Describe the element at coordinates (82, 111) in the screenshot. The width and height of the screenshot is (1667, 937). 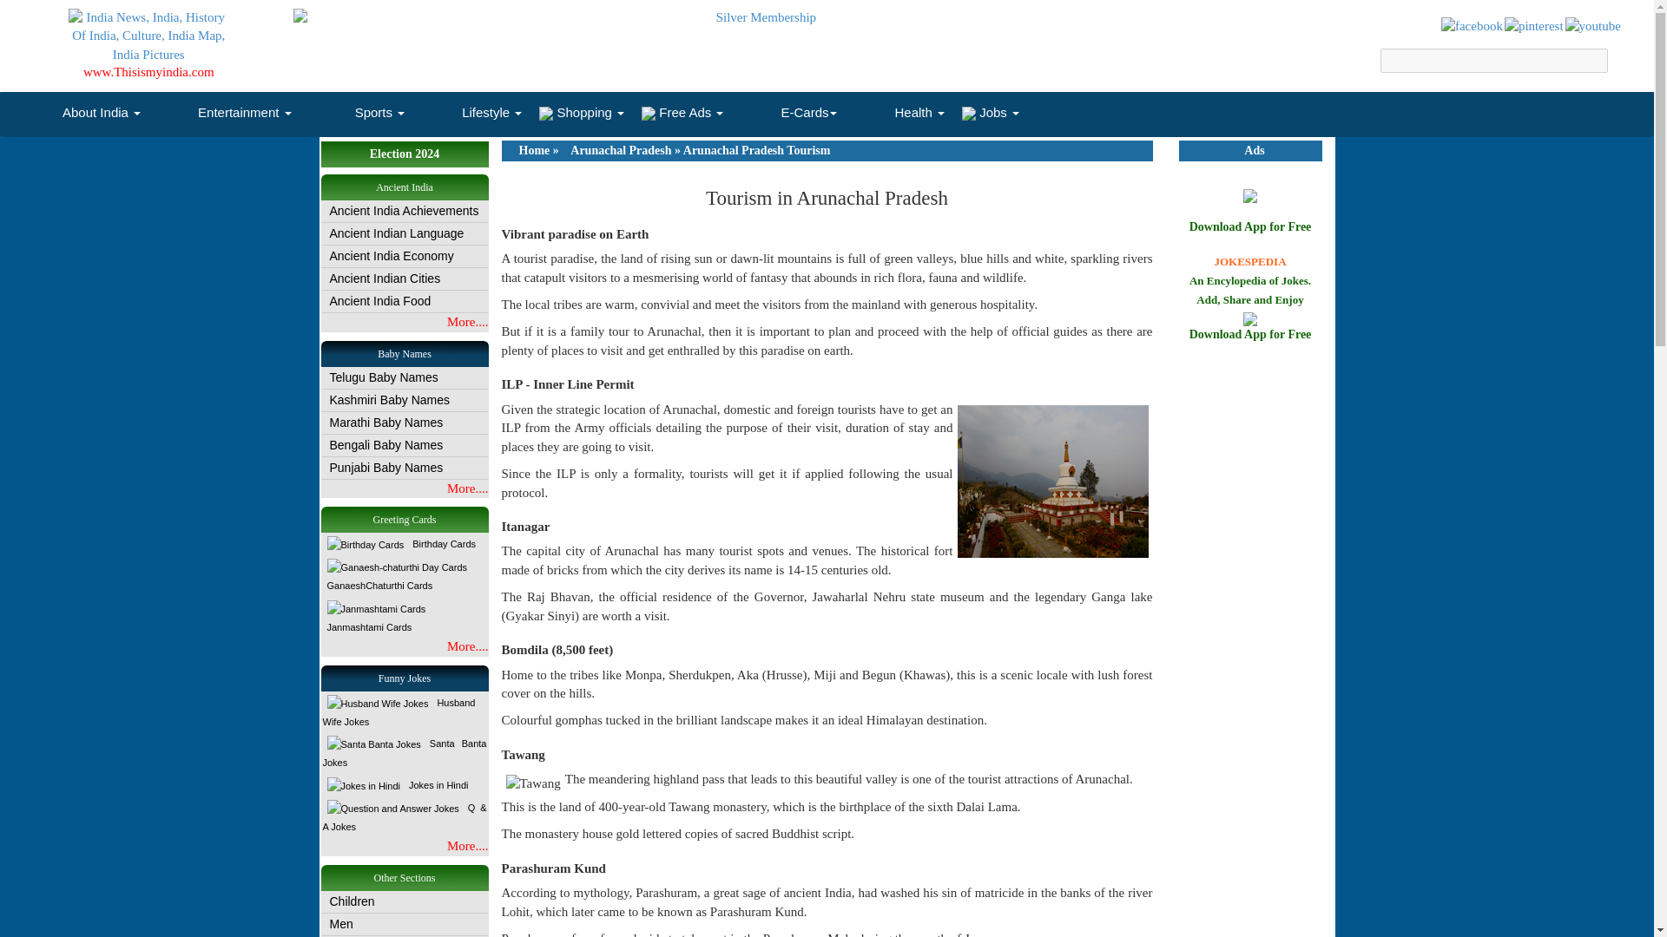
I see `About India` at that location.